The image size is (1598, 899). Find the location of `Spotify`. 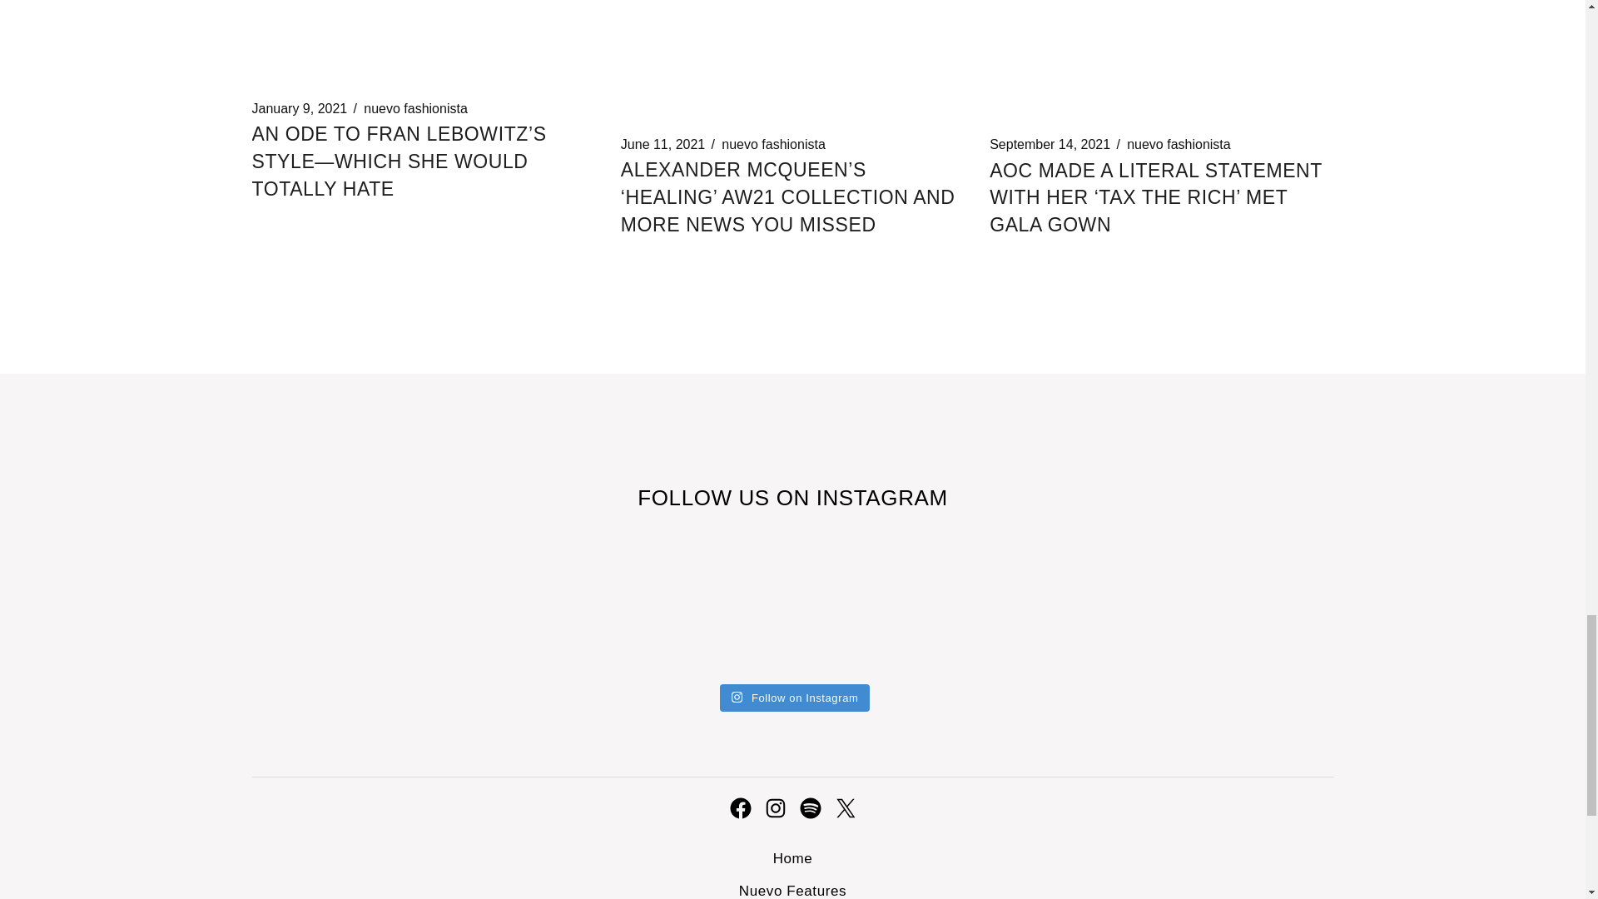

Spotify is located at coordinates (810, 807).